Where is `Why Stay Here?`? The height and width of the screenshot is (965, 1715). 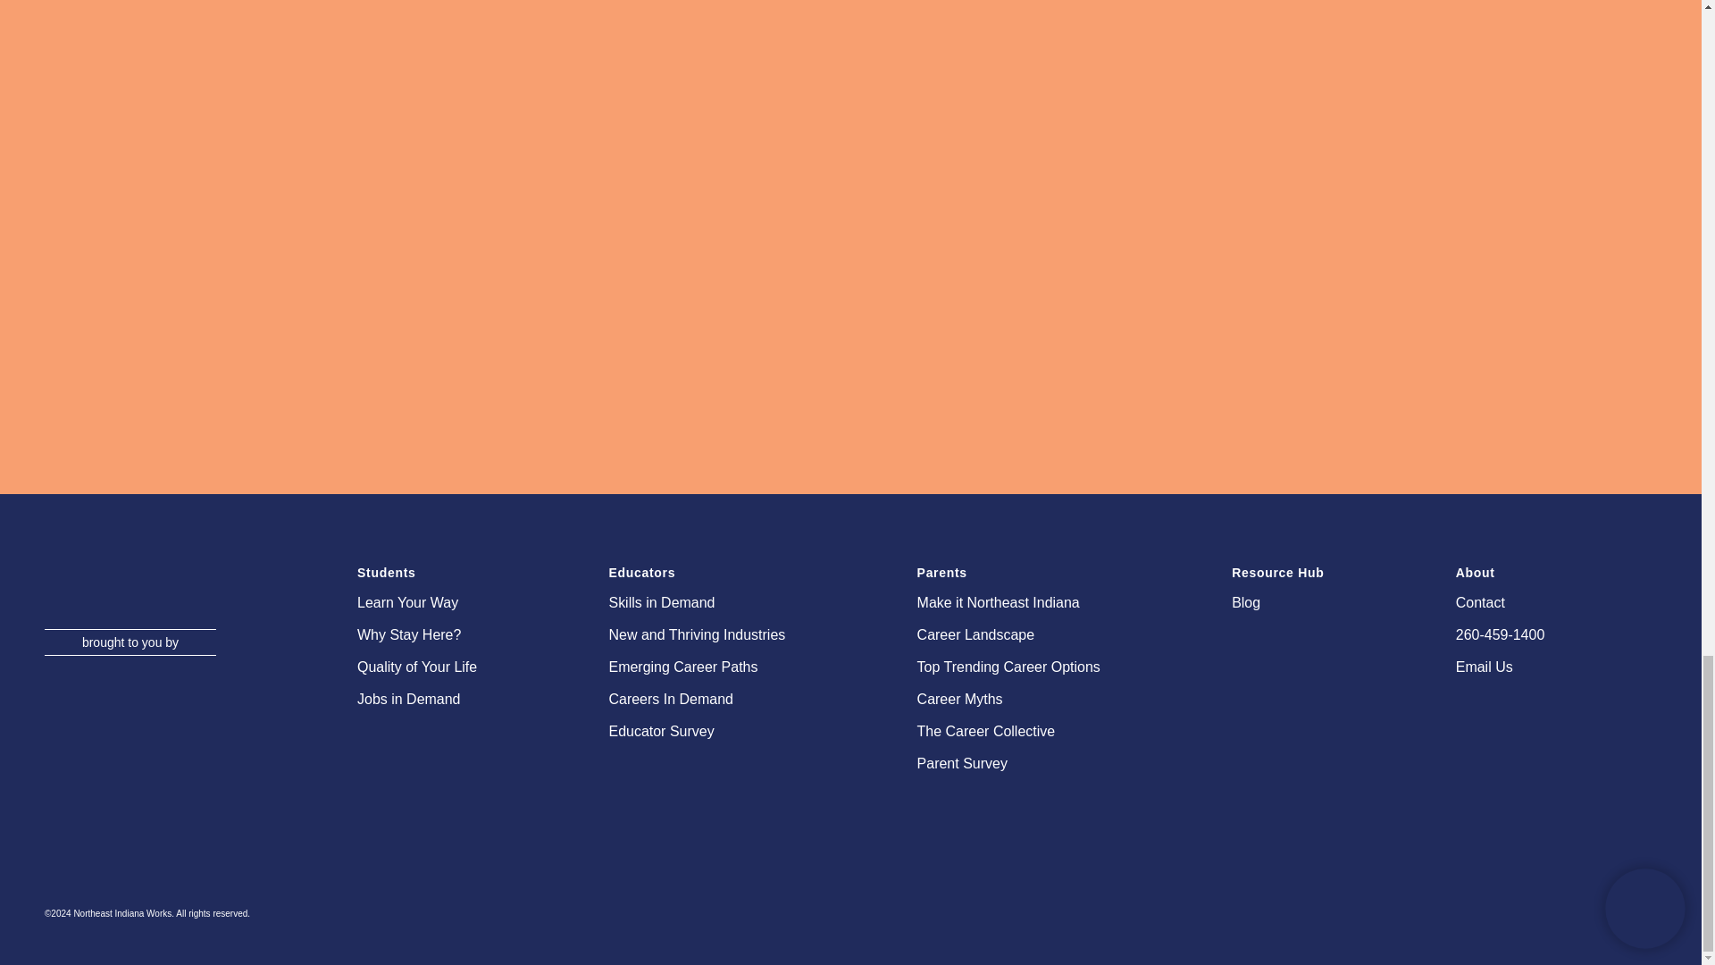
Why Stay Here? is located at coordinates (448, 634).